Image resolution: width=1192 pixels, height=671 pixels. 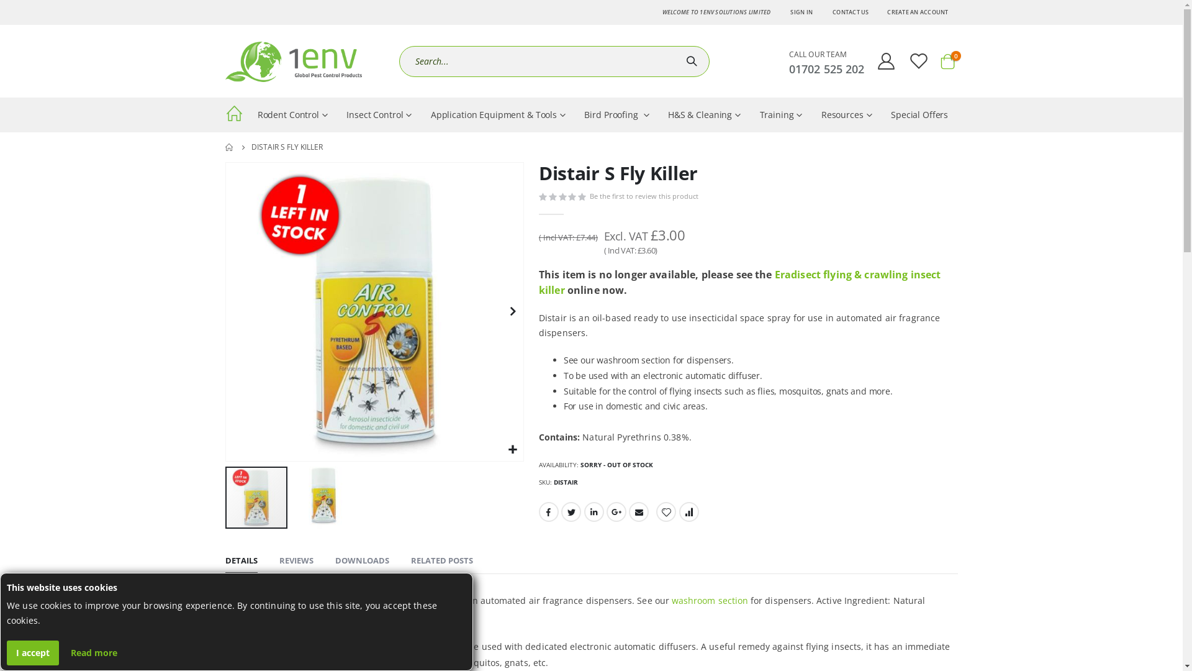 I want to click on Eradisect flying & crawling insect killer, so click(x=740, y=282).